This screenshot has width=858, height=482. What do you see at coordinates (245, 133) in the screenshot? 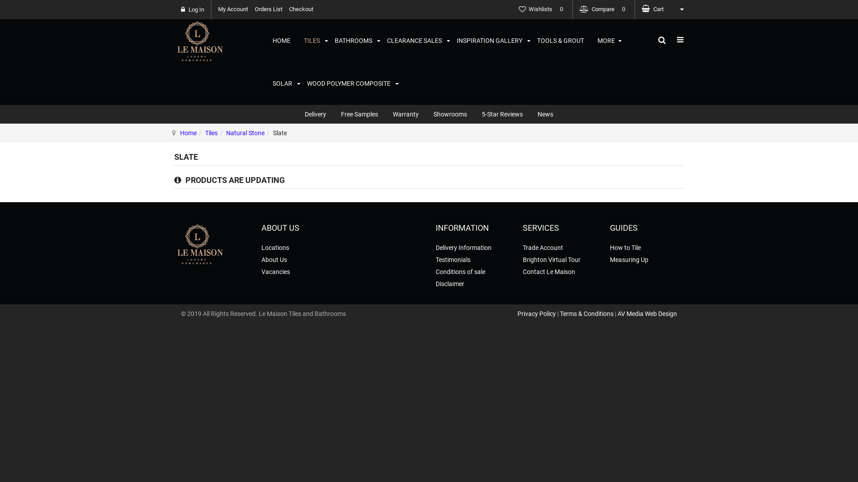
I see `Natural Stone` at bounding box center [245, 133].